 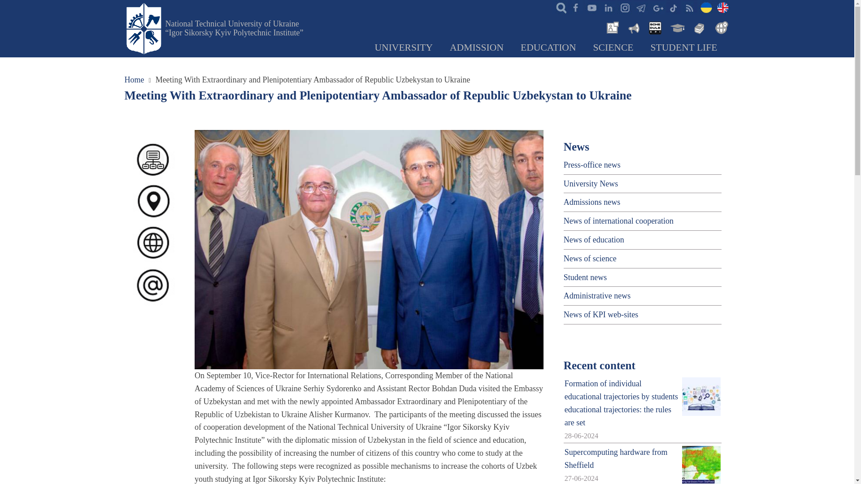 What do you see at coordinates (720, 27) in the screenshot?
I see `For foreign students` at bounding box center [720, 27].